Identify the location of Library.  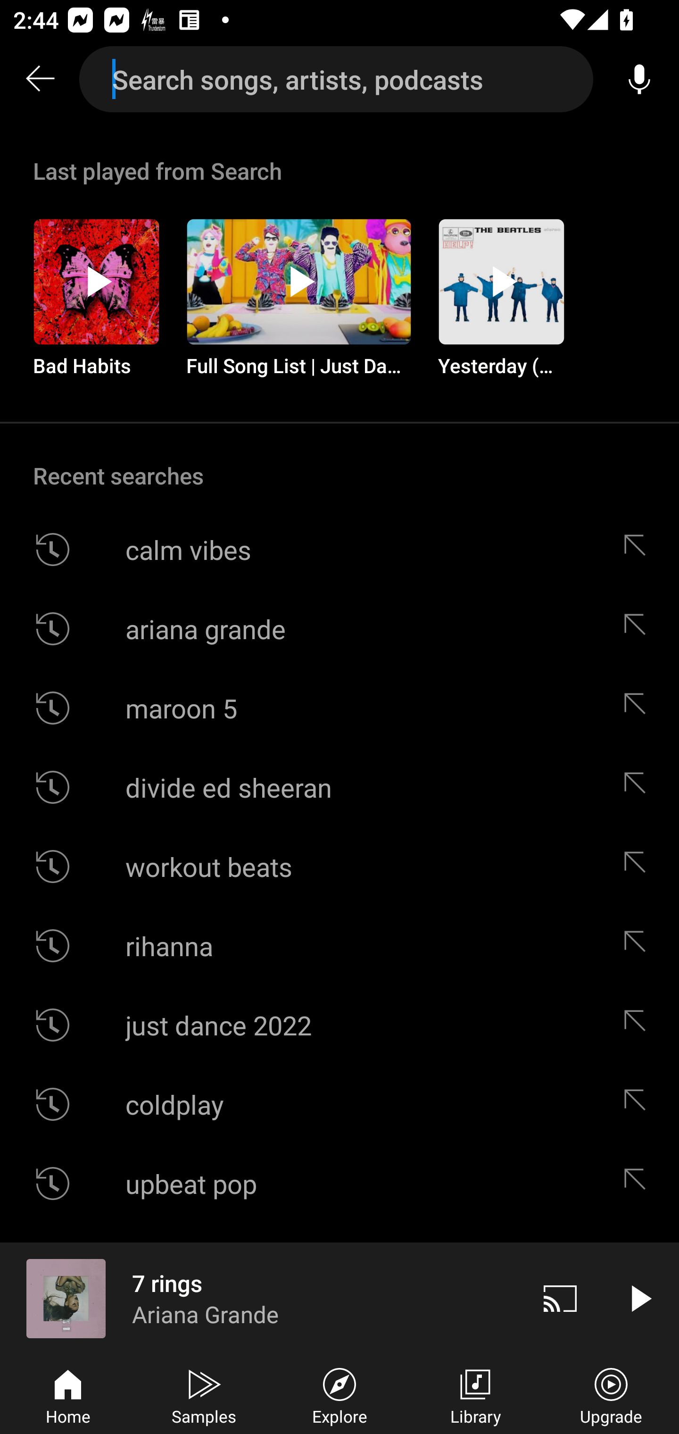
(475, 1394).